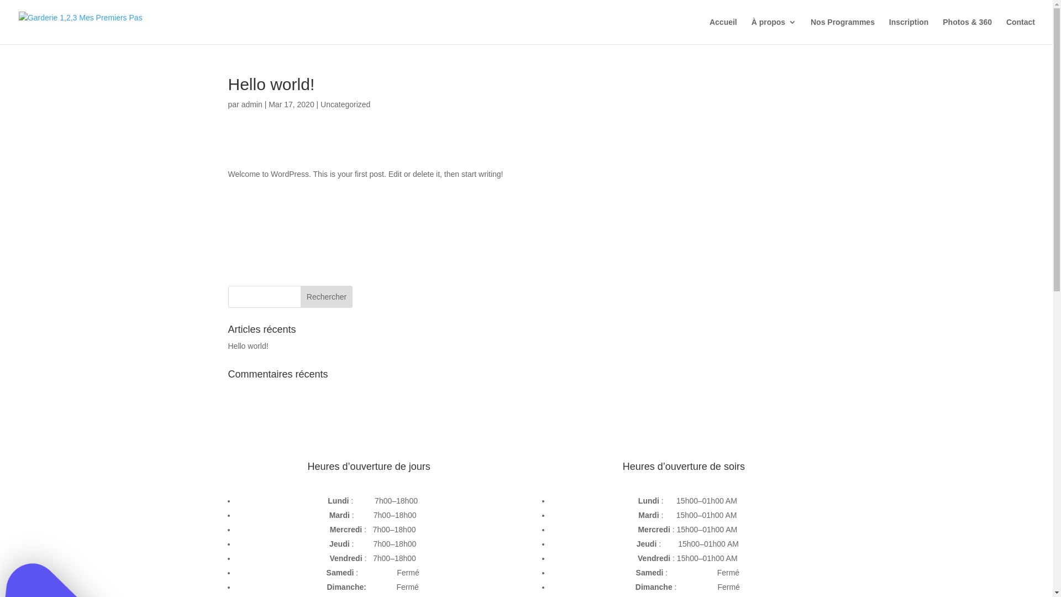 The height and width of the screenshot is (597, 1061). Describe the element at coordinates (1021, 31) in the screenshot. I see `Contact` at that location.